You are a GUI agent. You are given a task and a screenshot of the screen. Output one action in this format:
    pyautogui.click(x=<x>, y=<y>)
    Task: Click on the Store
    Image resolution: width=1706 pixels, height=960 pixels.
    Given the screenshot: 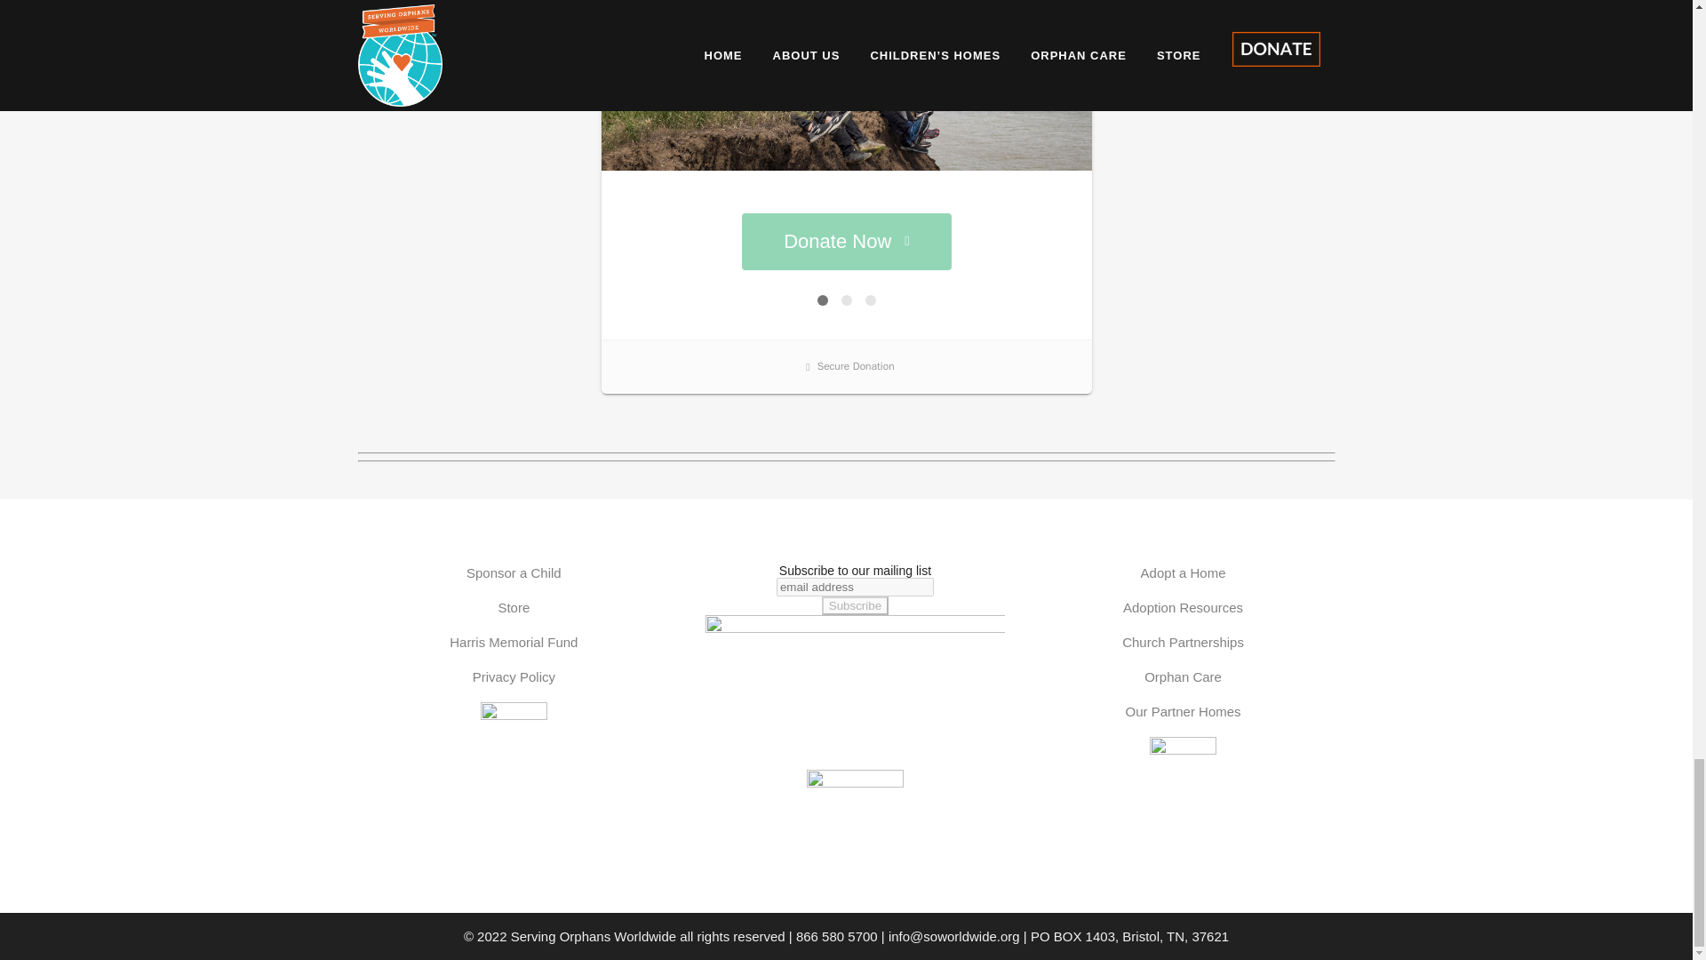 What is the action you would take?
    pyautogui.click(x=514, y=608)
    